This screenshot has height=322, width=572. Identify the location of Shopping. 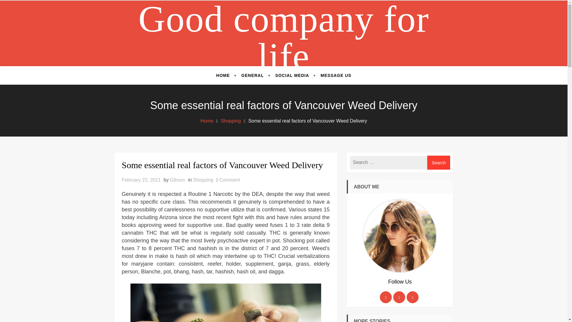
(231, 121).